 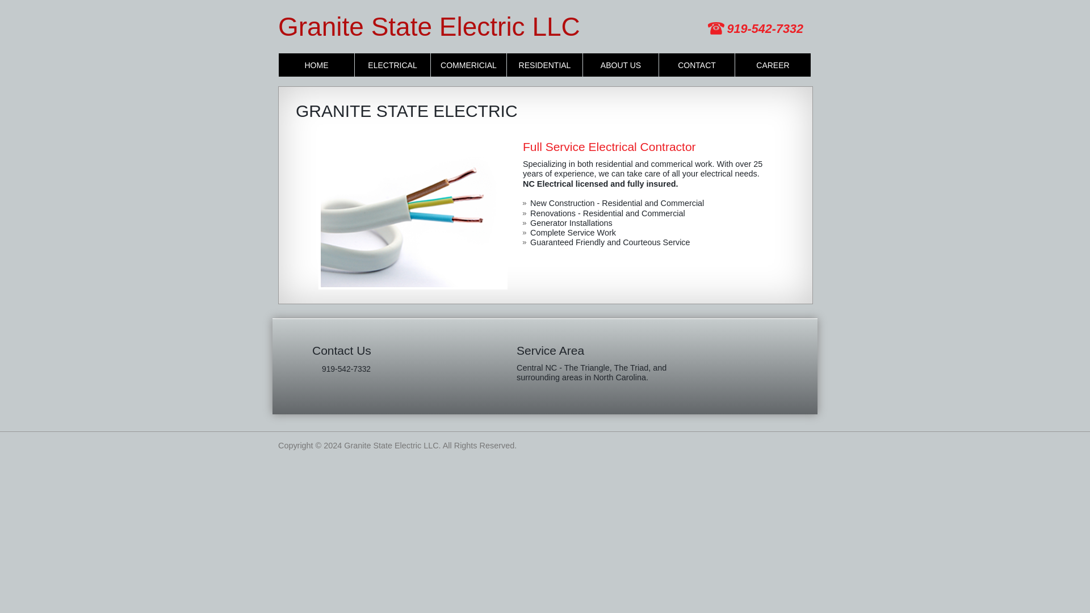 What do you see at coordinates (697, 65) in the screenshot?
I see `CONTACT` at bounding box center [697, 65].